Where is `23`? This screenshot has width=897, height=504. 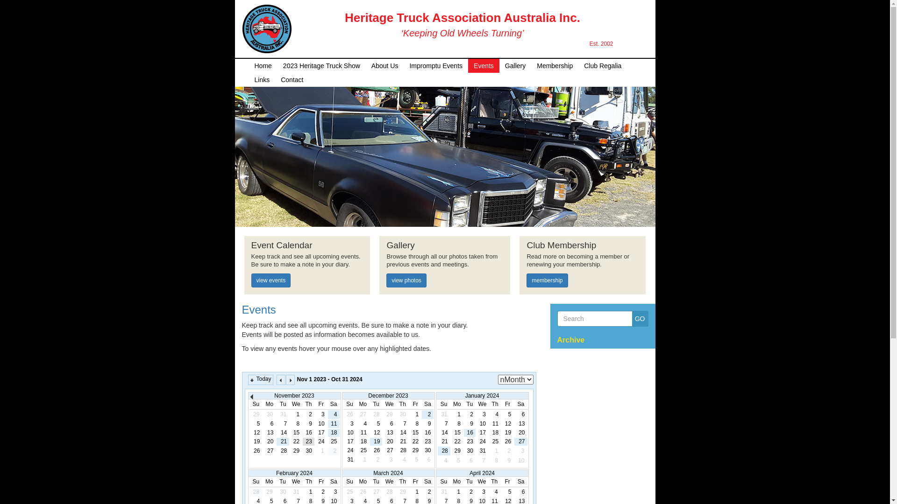
23 is located at coordinates (308, 441).